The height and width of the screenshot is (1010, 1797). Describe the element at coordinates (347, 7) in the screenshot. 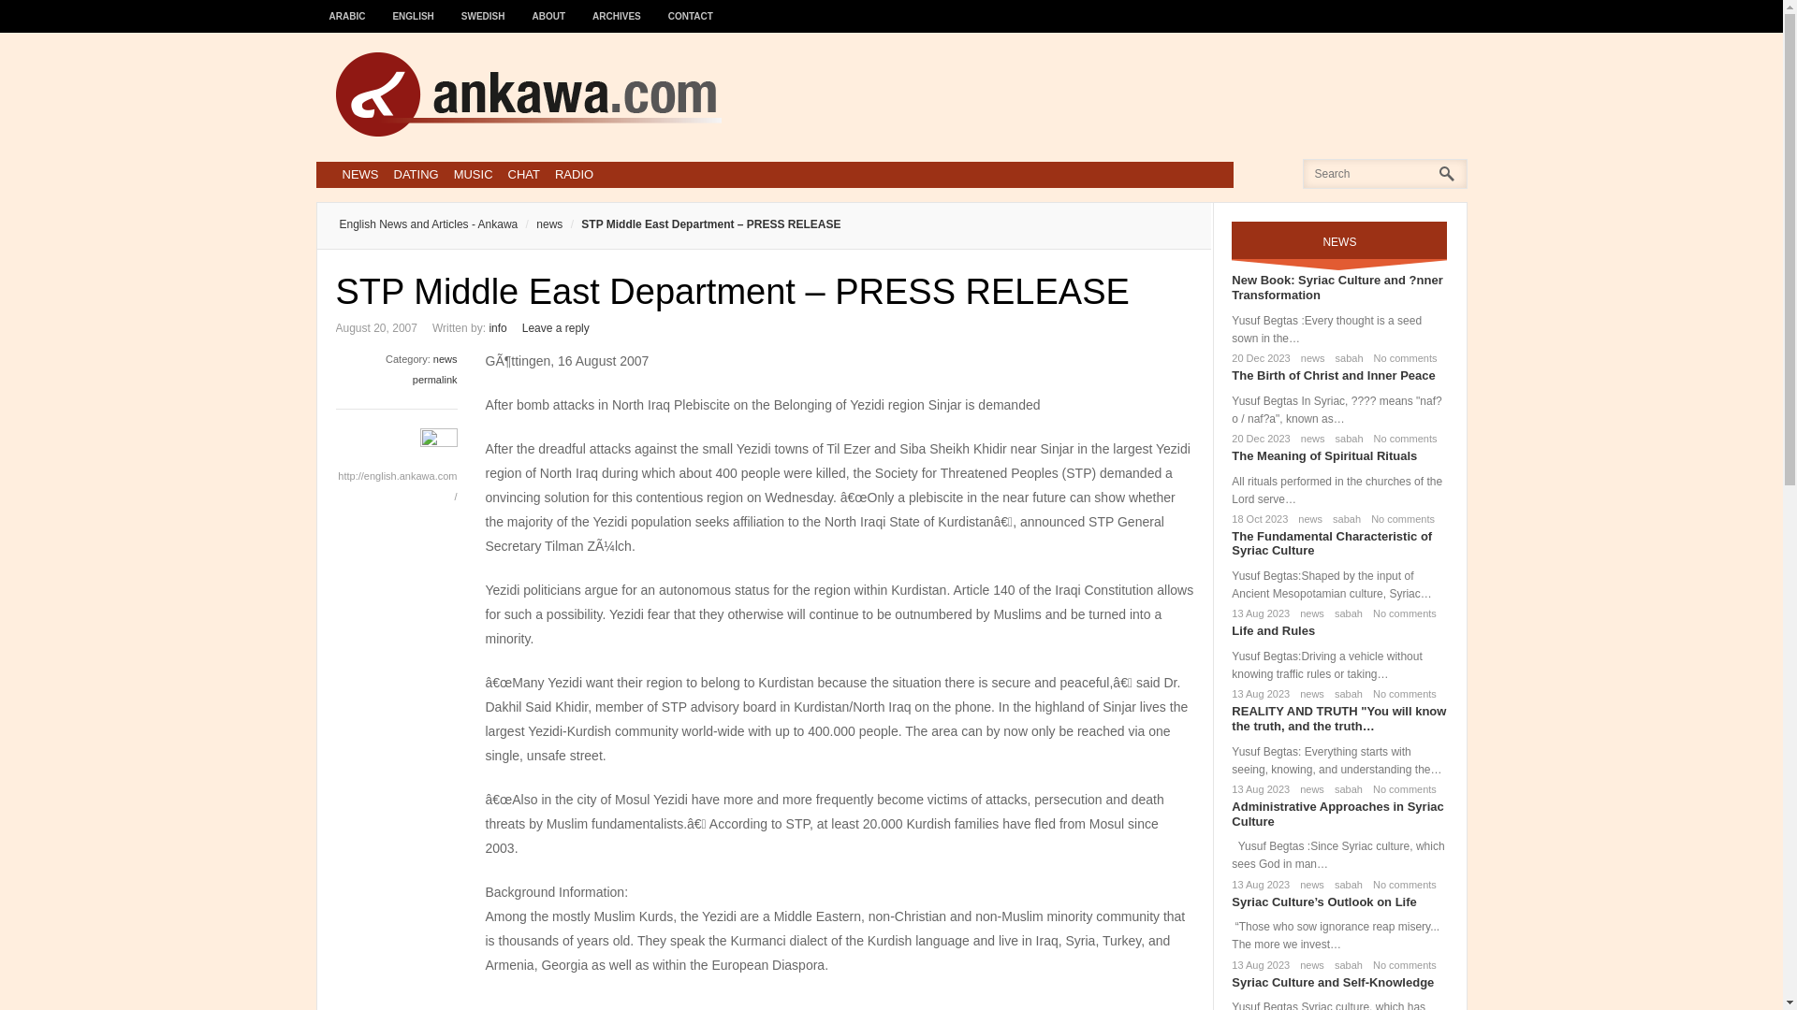

I see `ARABIC` at that location.